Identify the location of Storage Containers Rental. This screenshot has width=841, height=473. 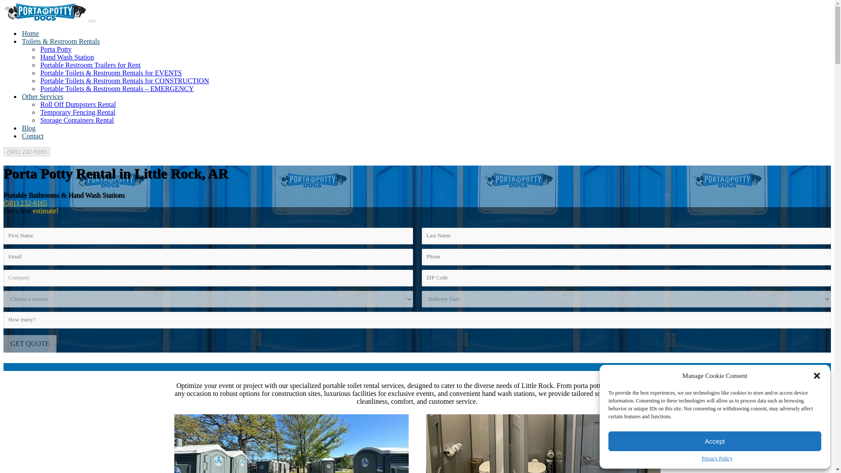
(77, 120).